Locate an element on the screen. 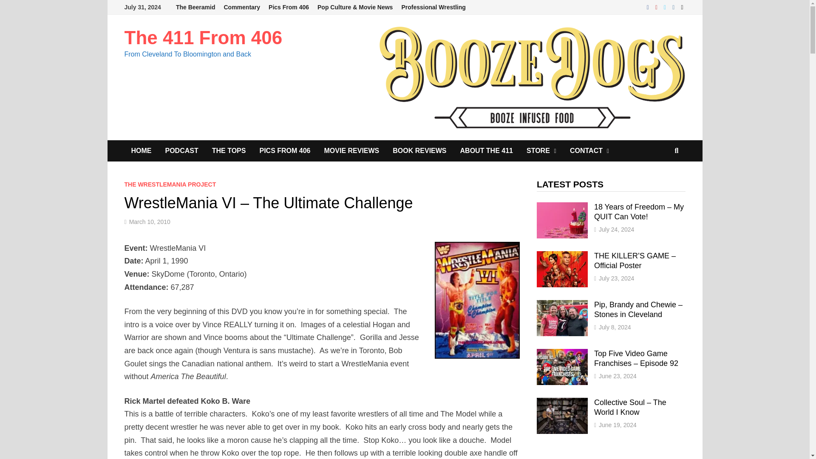 The image size is (816, 459). MOVIE REVIEWS is located at coordinates (351, 151).